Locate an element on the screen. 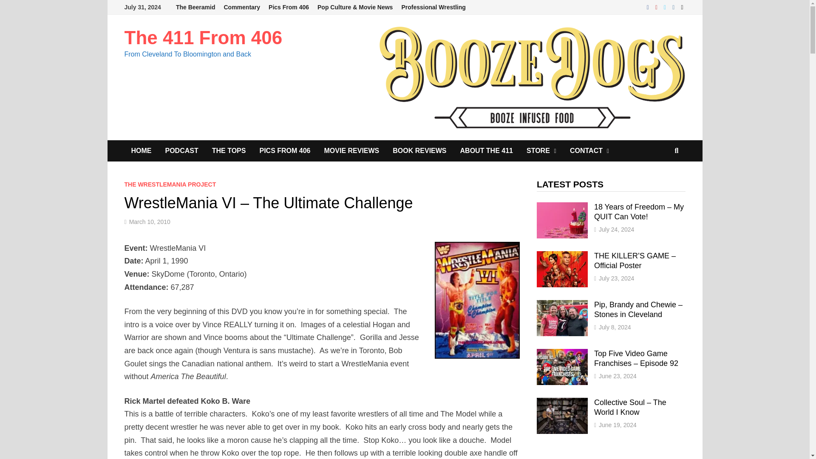 The image size is (816, 459). MOVIE REVIEWS is located at coordinates (351, 151).